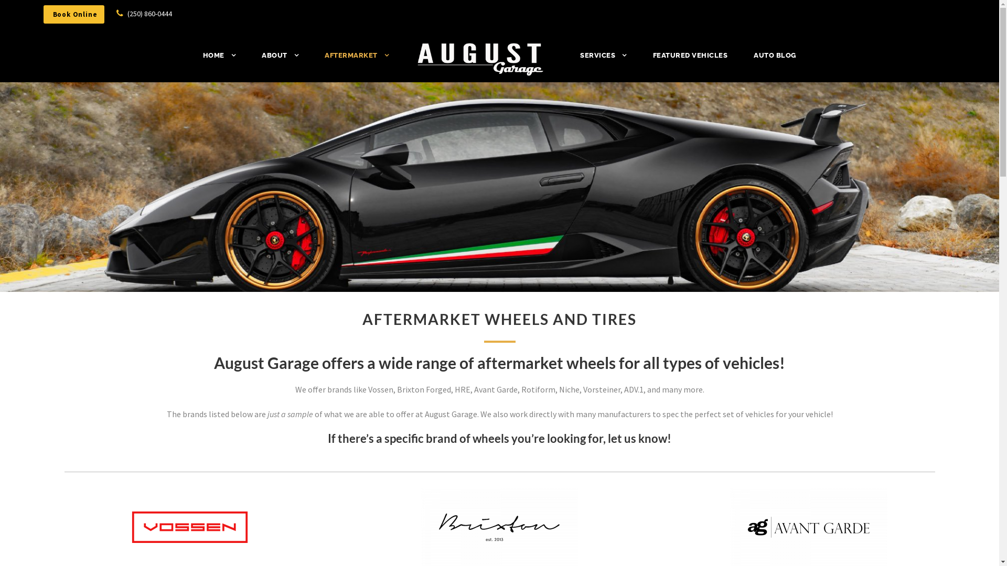 This screenshot has width=1007, height=566. Describe the element at coordinates (357, 61) in the screenshot. I see `AFTERMARKET` at that location.